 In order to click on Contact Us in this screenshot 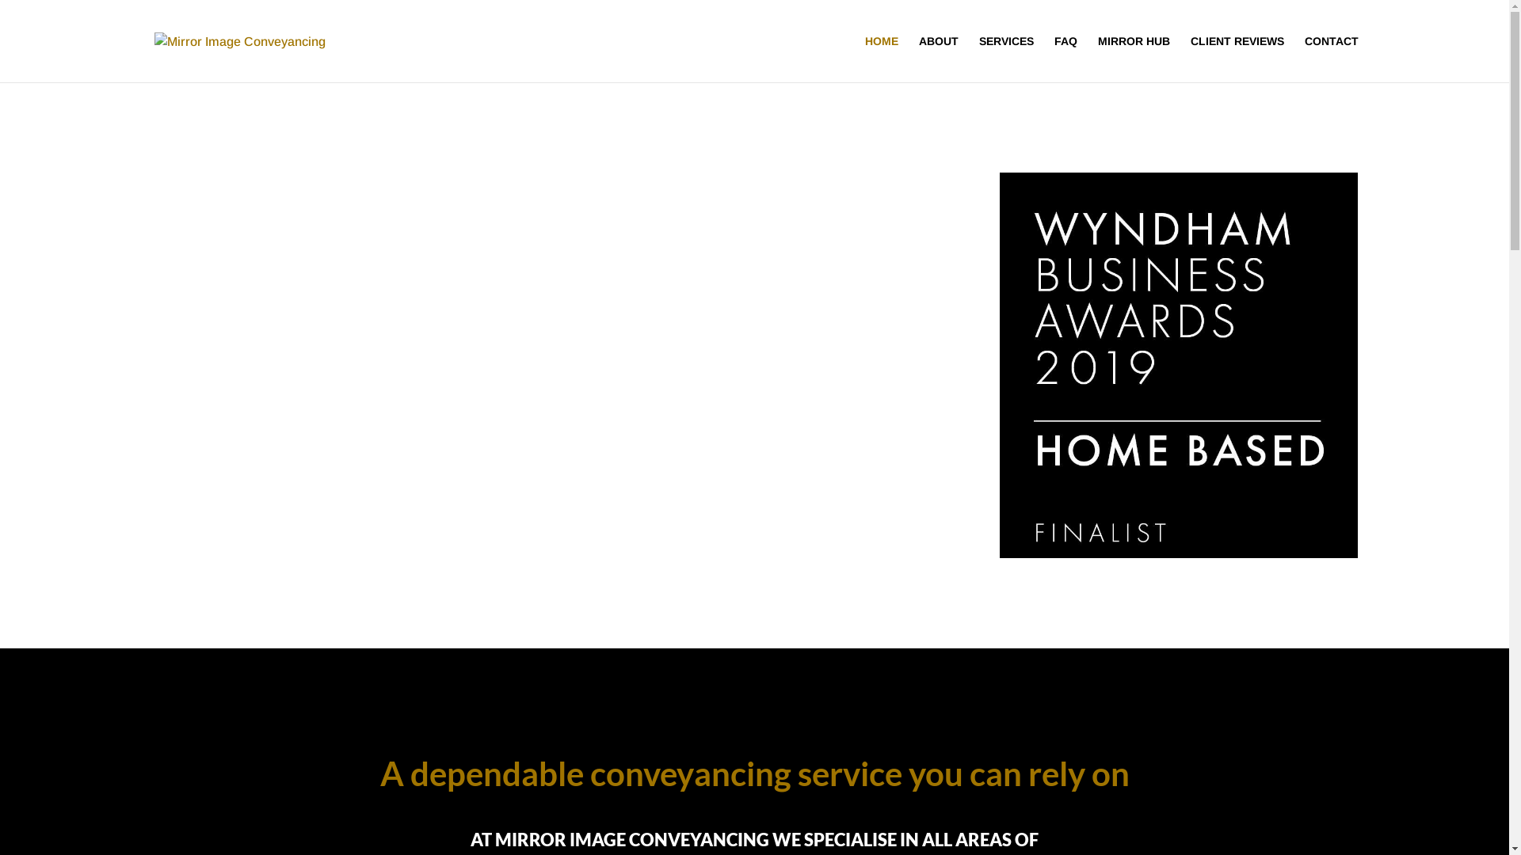, I will do `click(208, 310)`.